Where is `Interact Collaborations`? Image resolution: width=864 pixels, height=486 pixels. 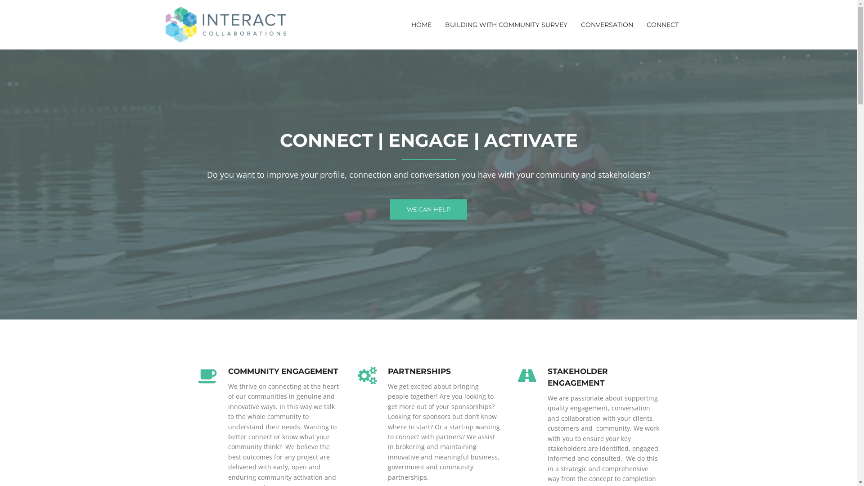 Interact Collaborations is located at coordinates (226, 24).